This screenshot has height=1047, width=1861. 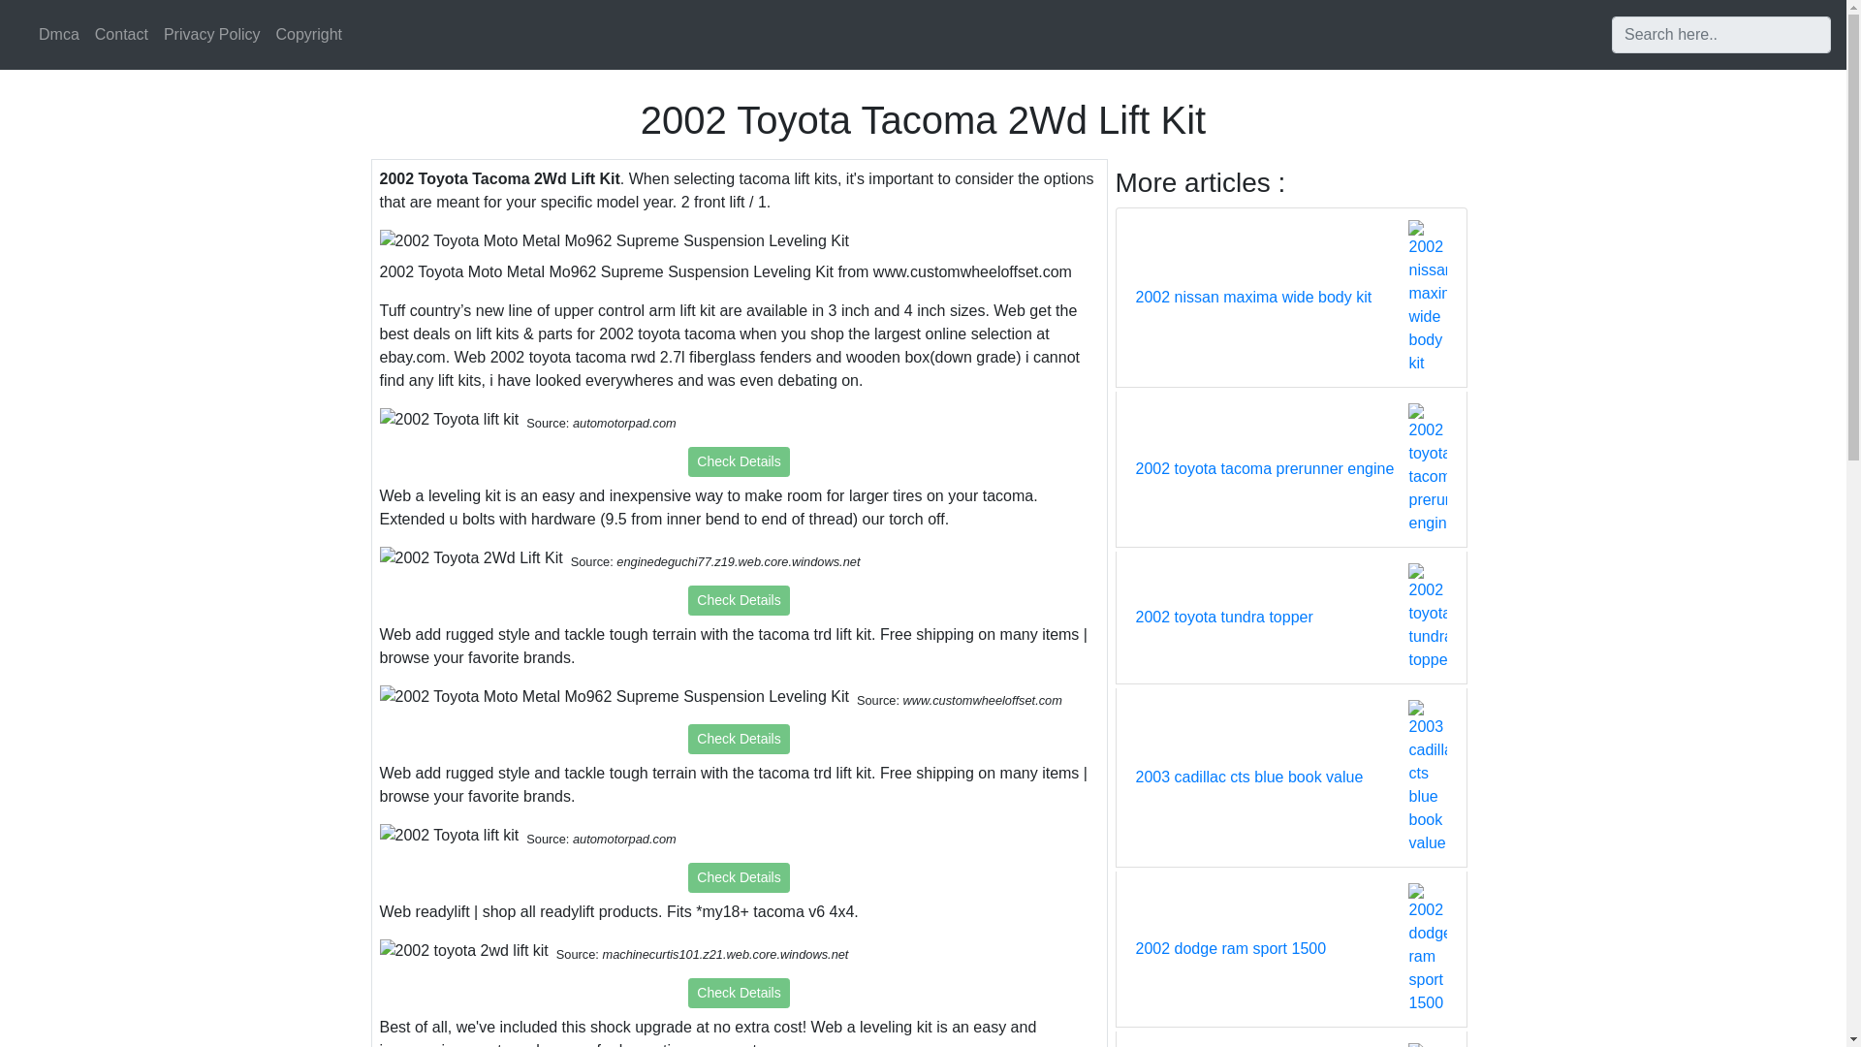 I want to click on 2003 cadillac cts blue book value, so click(x=1249, y=777).